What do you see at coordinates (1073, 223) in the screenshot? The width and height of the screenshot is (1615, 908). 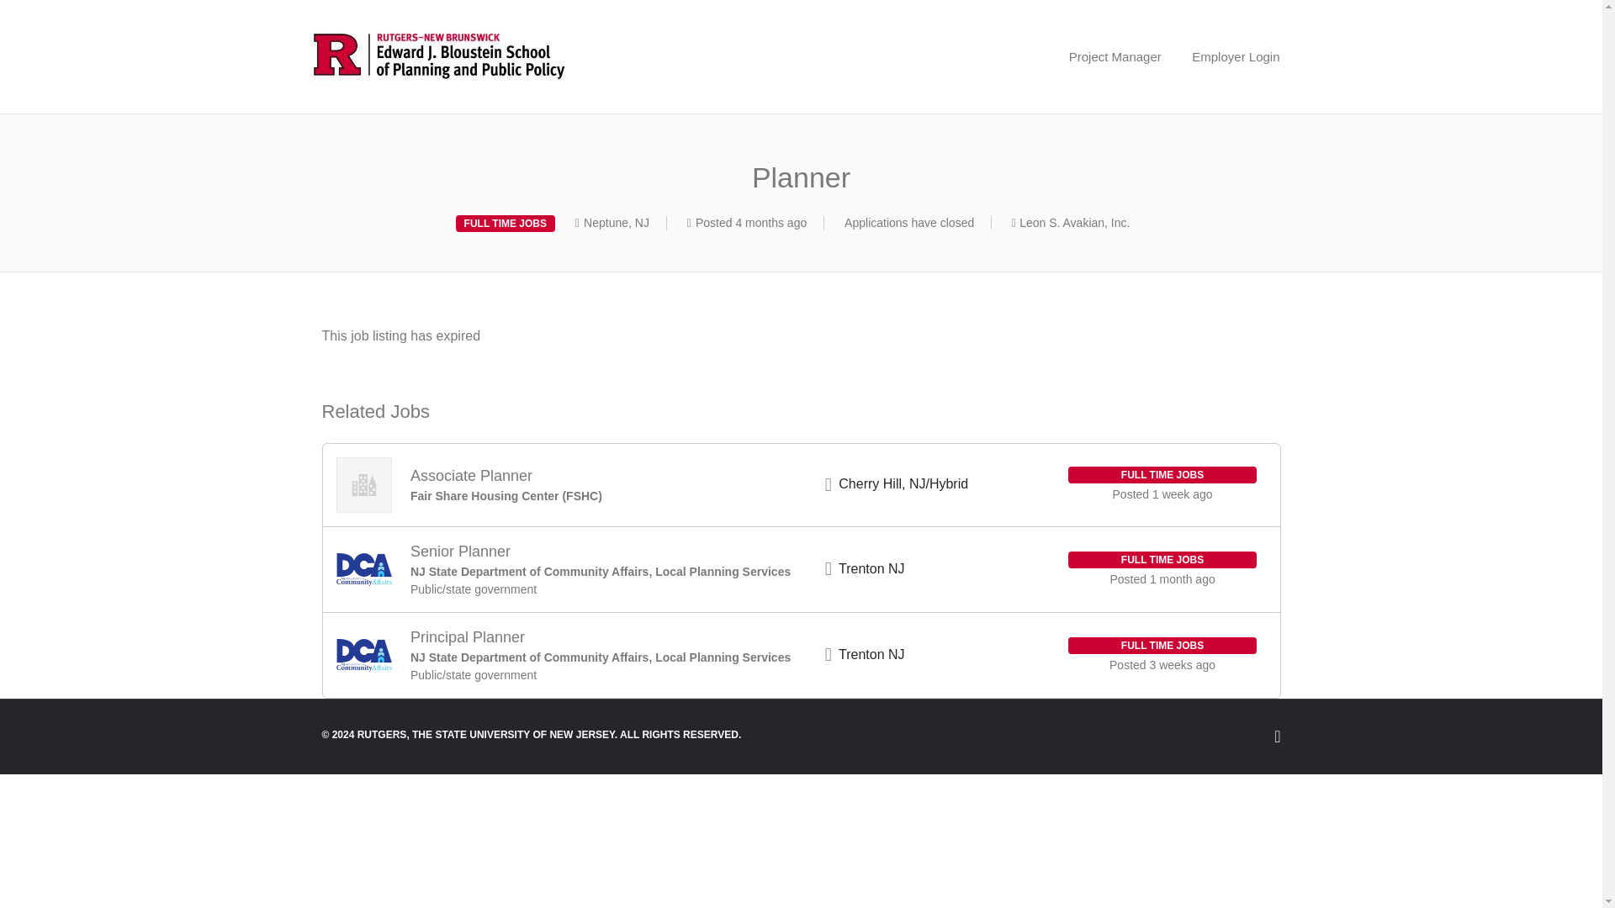 I see `Leon S. Avakian, Inc.` at bounding box center [1073, 223].